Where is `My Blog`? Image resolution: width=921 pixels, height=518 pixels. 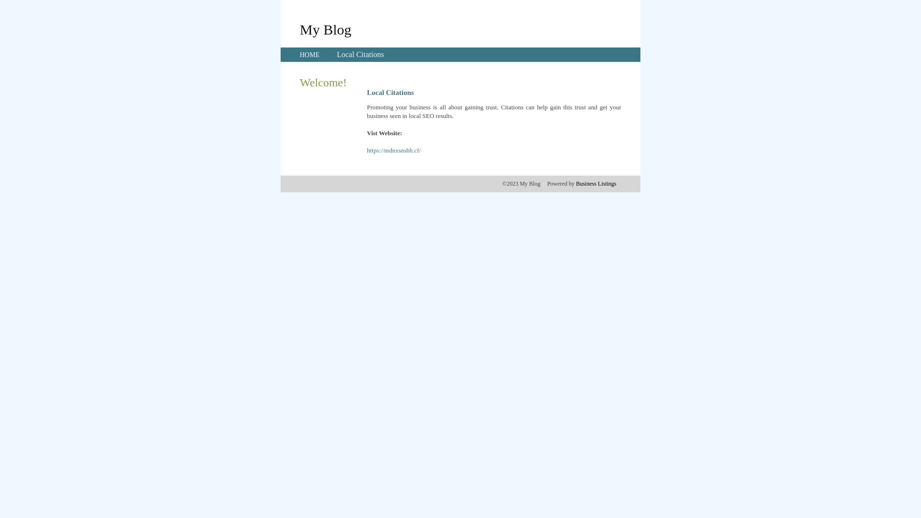 My Blog is located at coordinates (326, 29).